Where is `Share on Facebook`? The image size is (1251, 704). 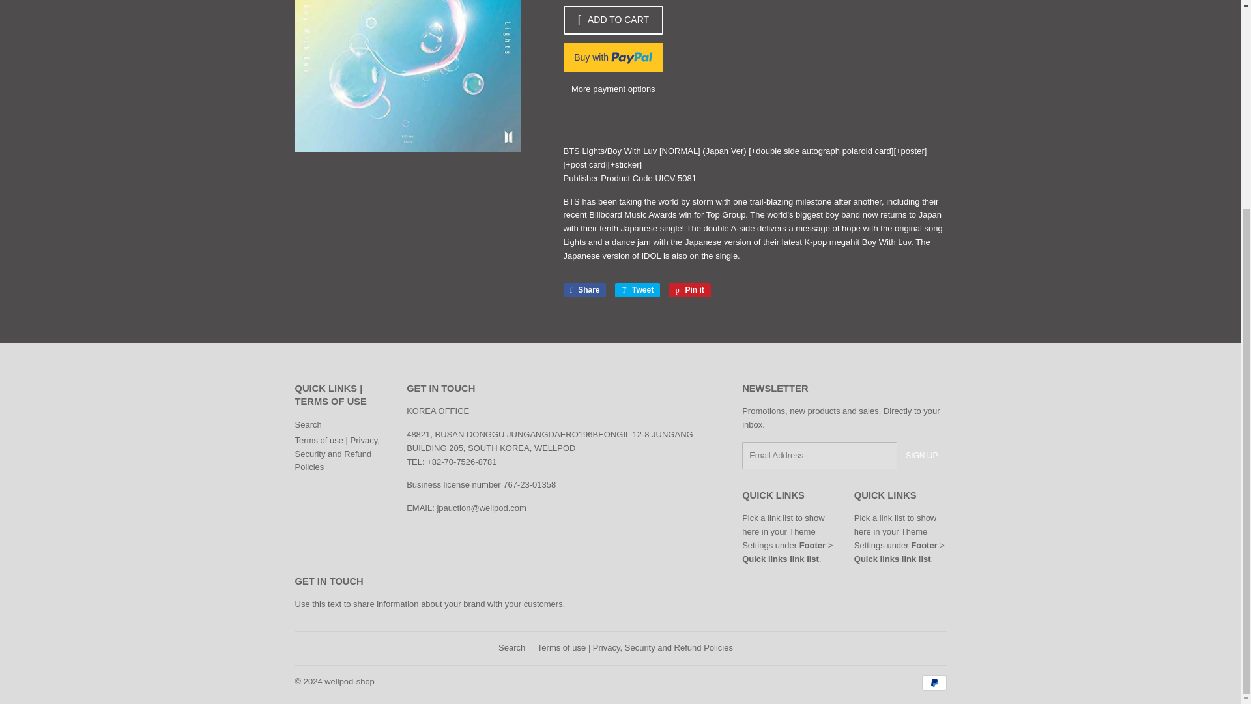
Share on Facebook is located at coordinates (584, 289).